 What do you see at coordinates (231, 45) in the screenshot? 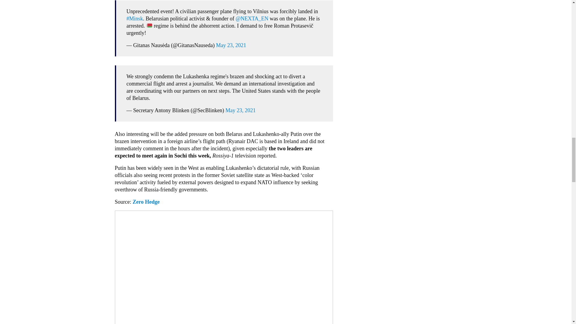
I see `May 23, 2021` at bounding box center [231, 45].